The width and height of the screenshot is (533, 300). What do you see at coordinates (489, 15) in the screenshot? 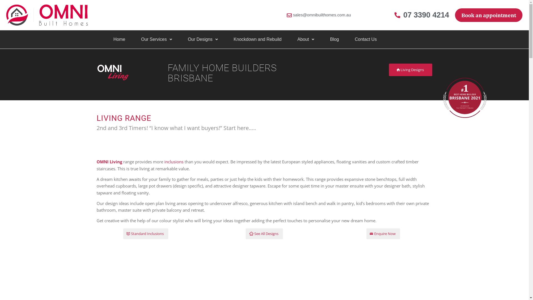
I see `Book an appointment` at bounding box center [489, 15].